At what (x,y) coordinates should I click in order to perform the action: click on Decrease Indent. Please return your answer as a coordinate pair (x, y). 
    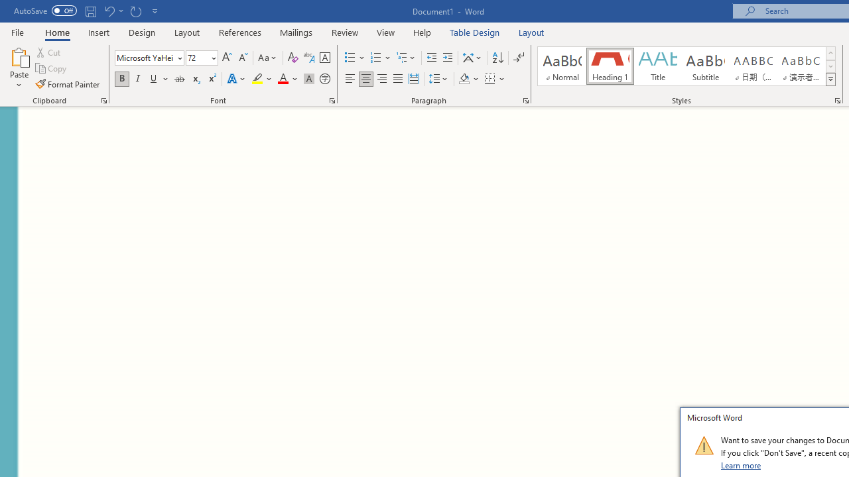
    Looking at the image, I should click on (431, 58).